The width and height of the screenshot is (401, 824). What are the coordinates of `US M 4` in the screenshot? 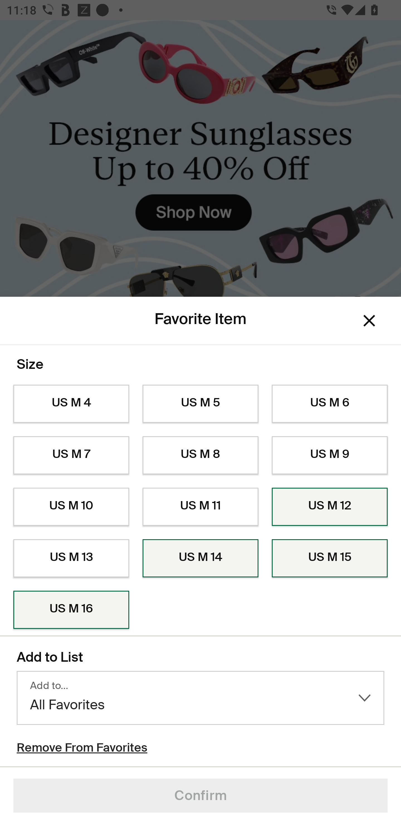 It's located at (71, 404).